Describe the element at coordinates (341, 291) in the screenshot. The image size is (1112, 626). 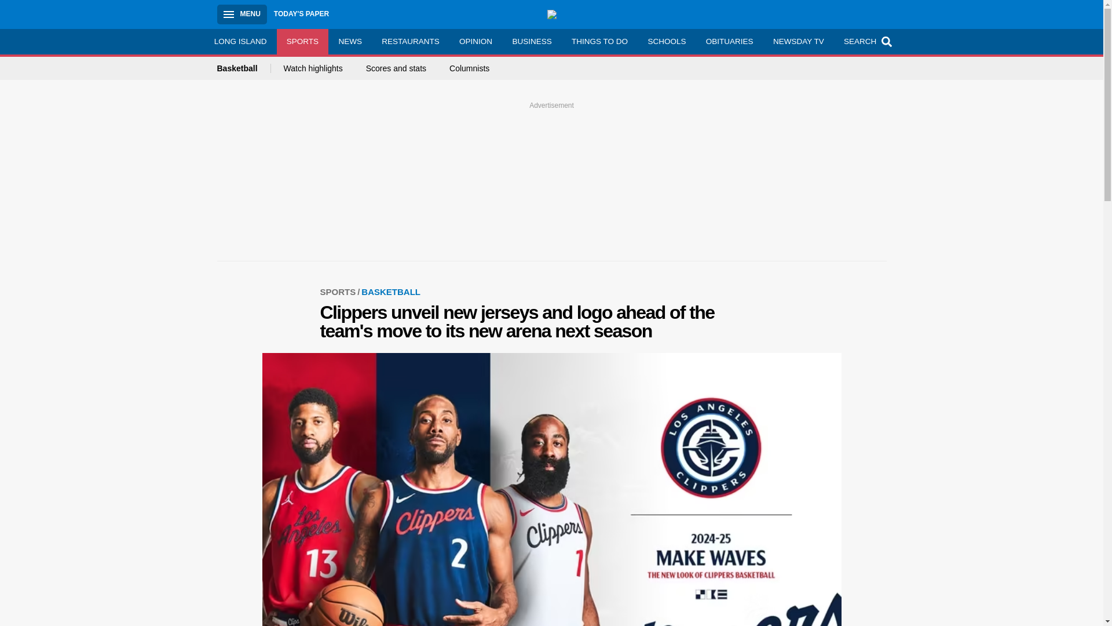
I see `SPORTS` at that location.